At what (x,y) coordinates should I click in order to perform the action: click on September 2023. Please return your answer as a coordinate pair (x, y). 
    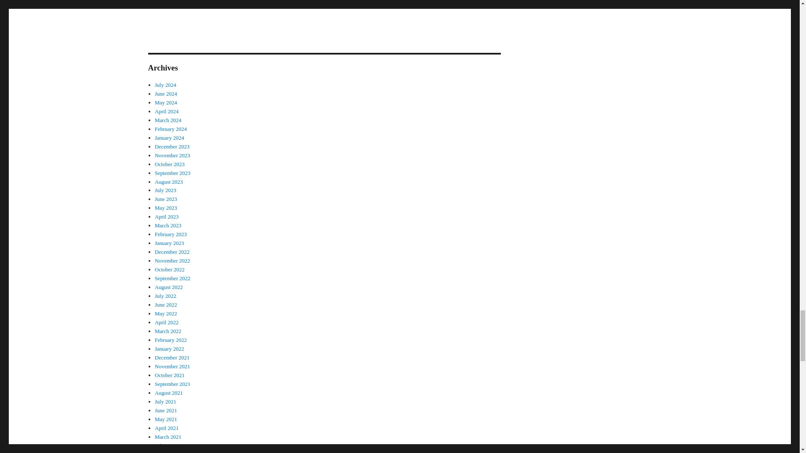
    Looking at the image, I should click on (172, 173).